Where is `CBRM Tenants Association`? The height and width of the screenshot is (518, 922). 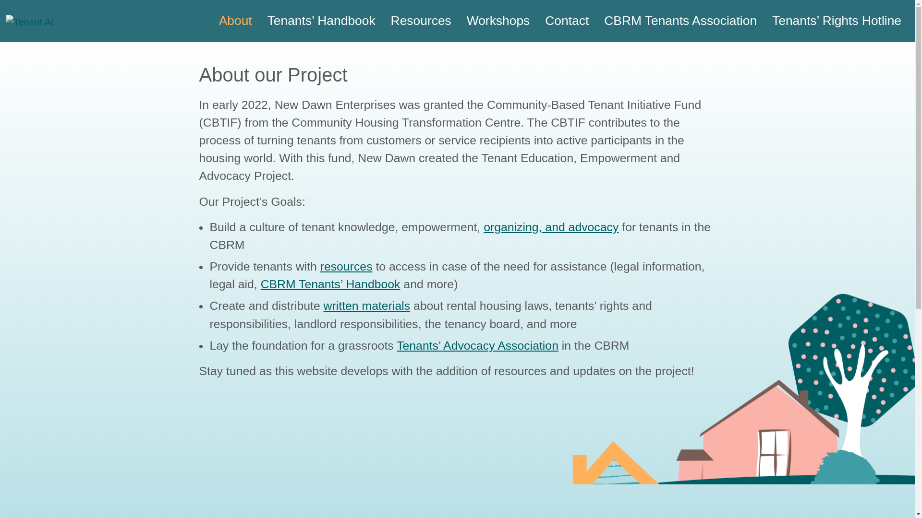
CBRM Tenants Association is located at coordinates (680, 21).